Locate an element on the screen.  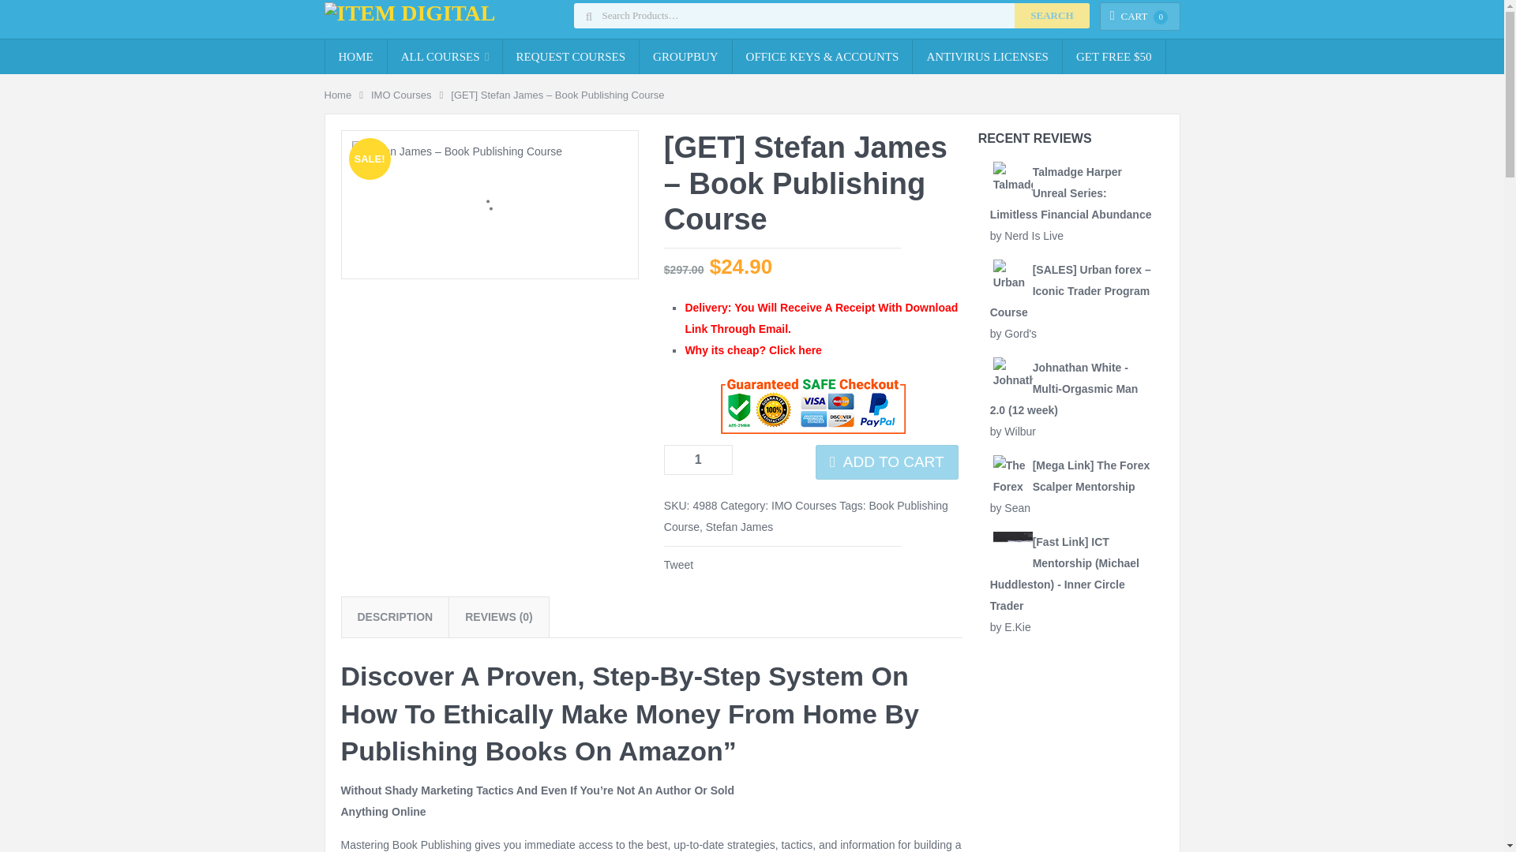
here is located at coordinates (810, 350).